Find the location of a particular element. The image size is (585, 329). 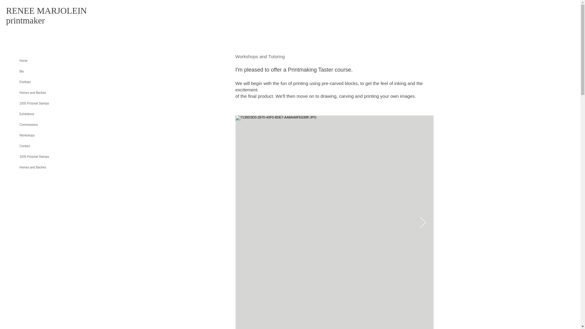

Home is located at coordinates (47, 61).